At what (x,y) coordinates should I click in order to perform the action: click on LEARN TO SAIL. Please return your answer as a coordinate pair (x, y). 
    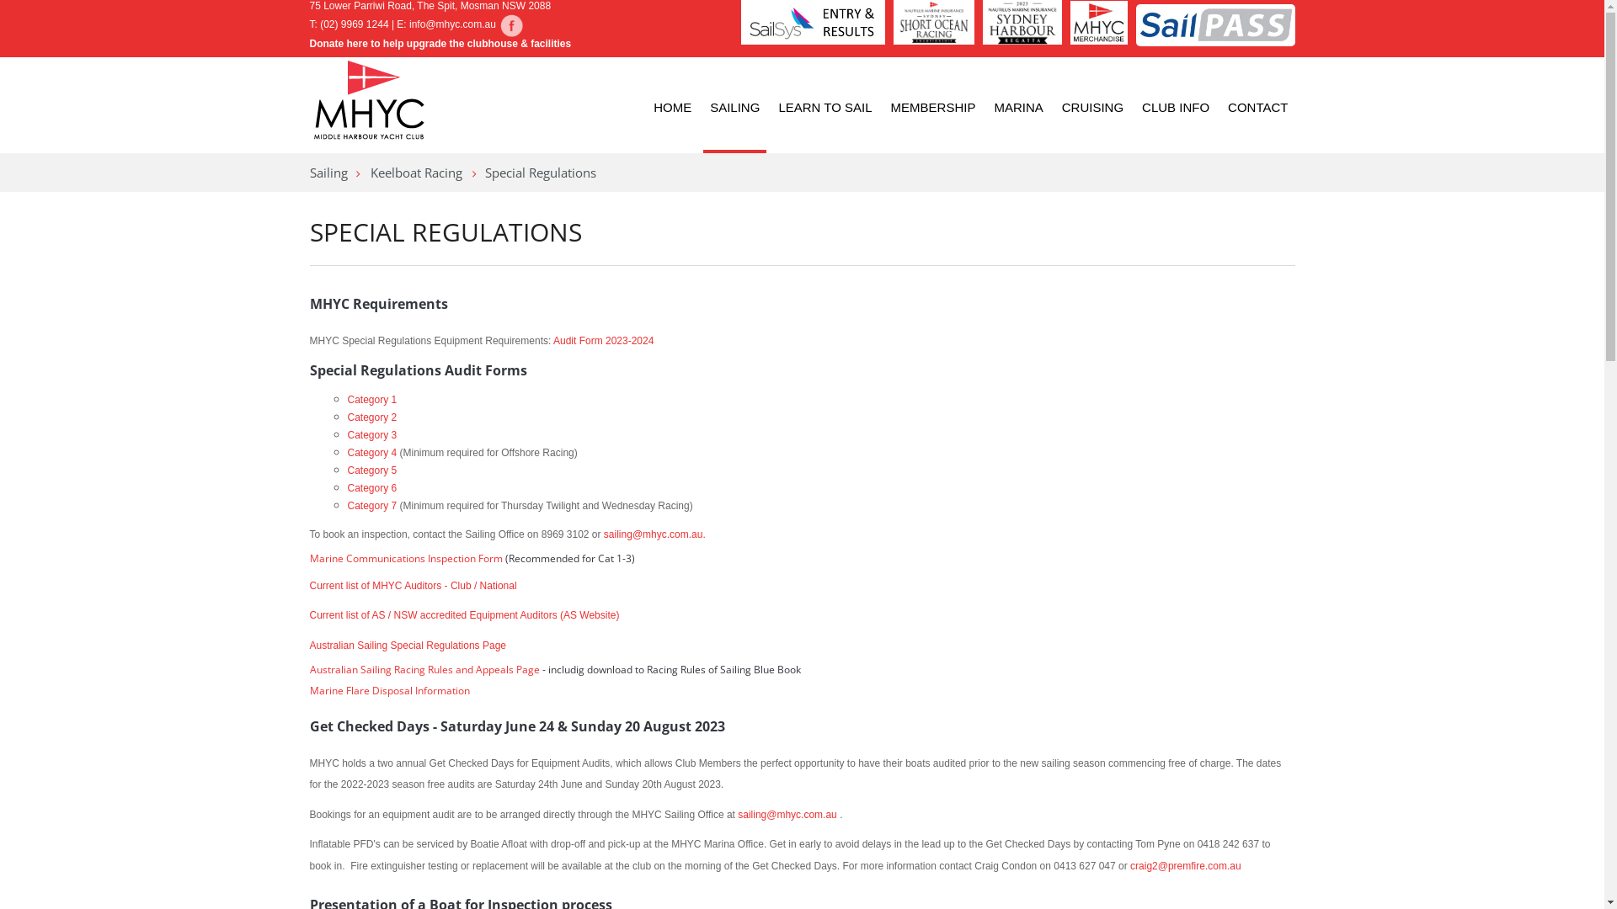
    Looking at the image, I should click on (825, 109).